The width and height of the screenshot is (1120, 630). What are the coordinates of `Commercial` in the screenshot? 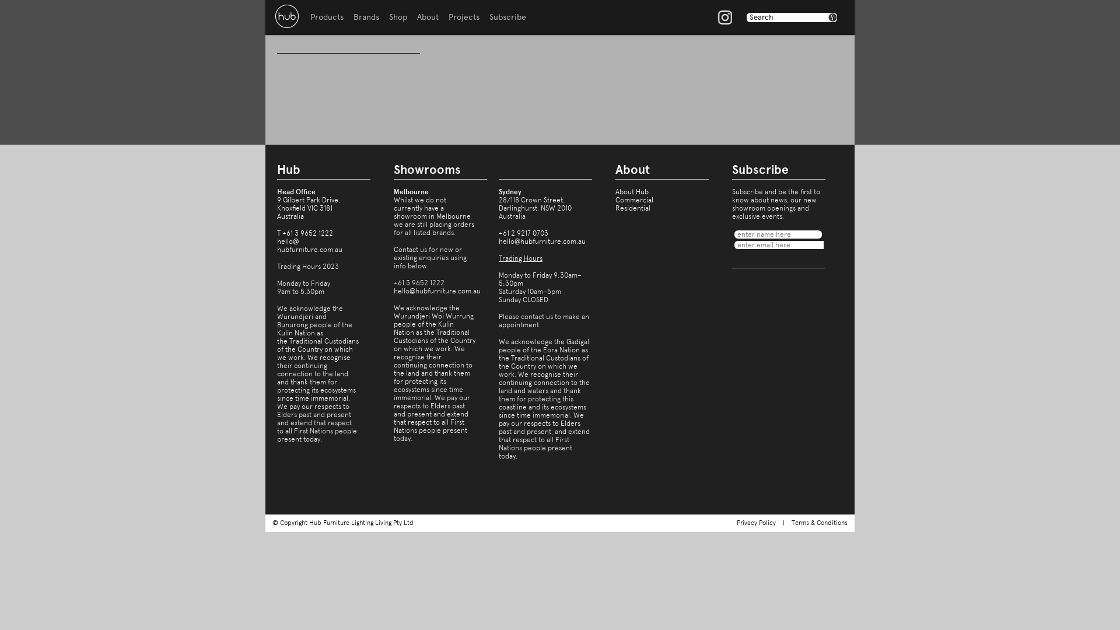 It's located at (635, 200).